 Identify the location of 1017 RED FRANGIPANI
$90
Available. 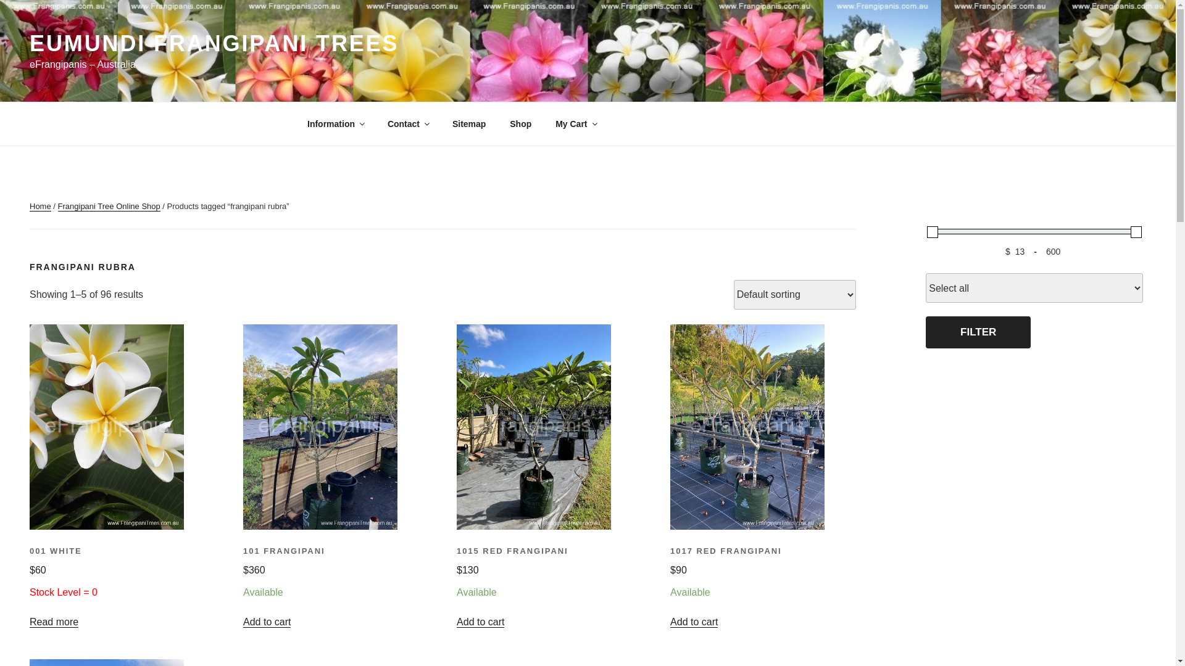
(762, 574).